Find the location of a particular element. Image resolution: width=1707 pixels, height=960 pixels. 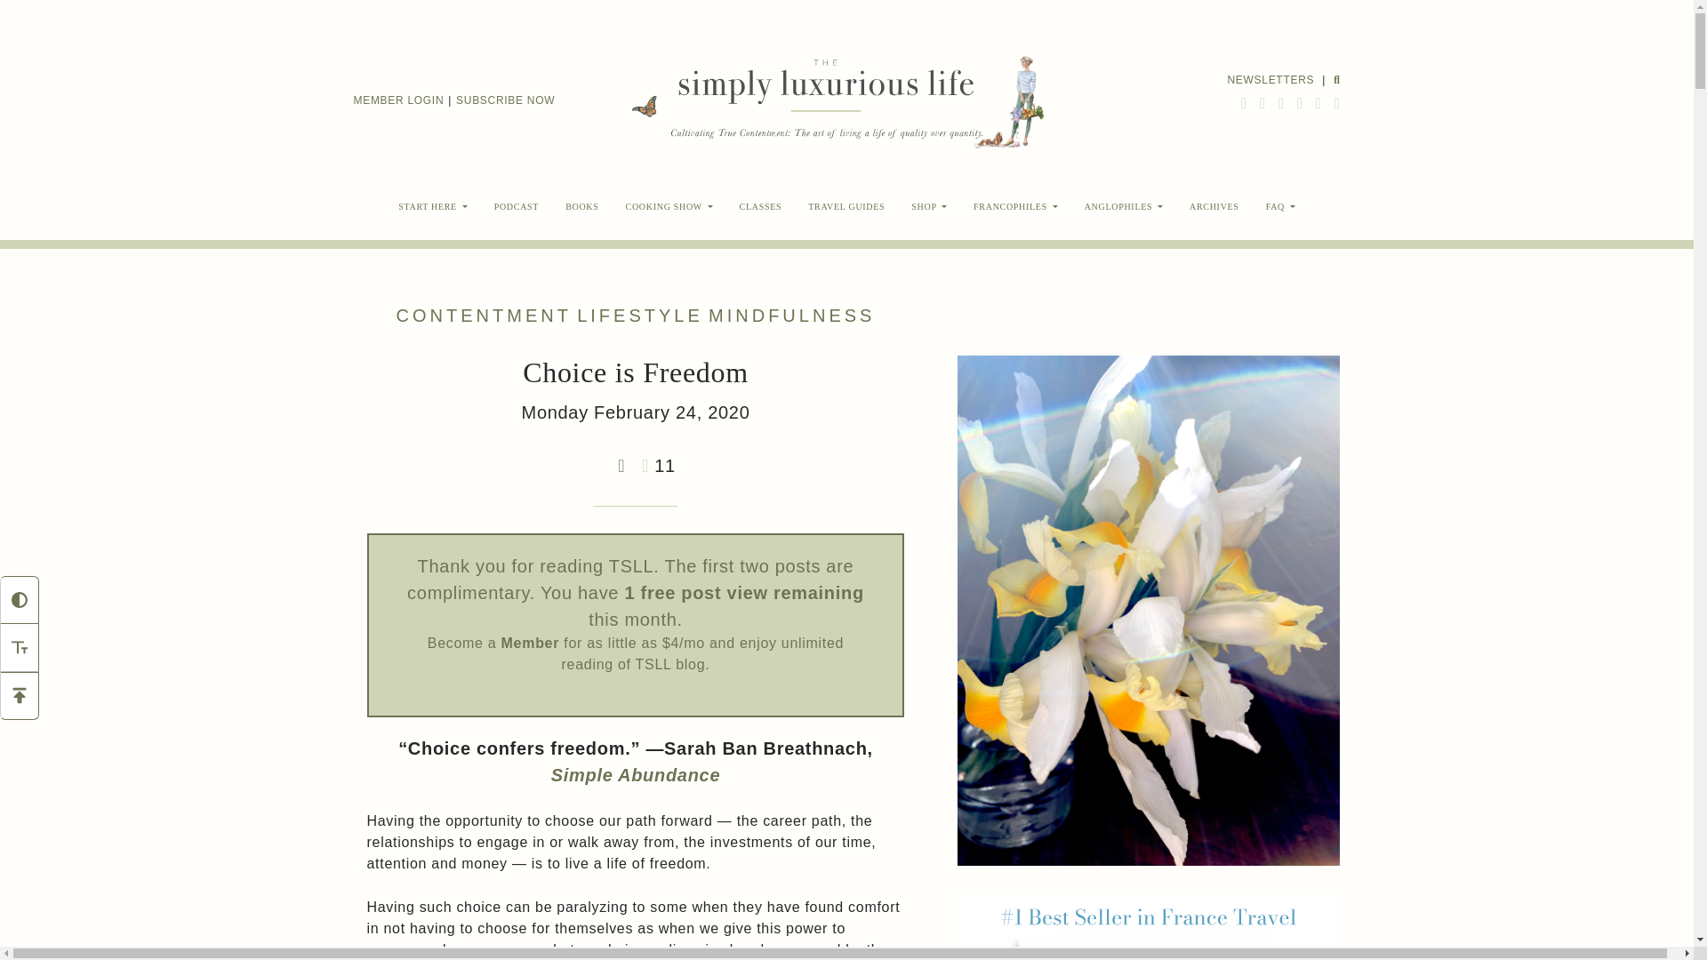

BOOKS is located at coordinates (581, 206).